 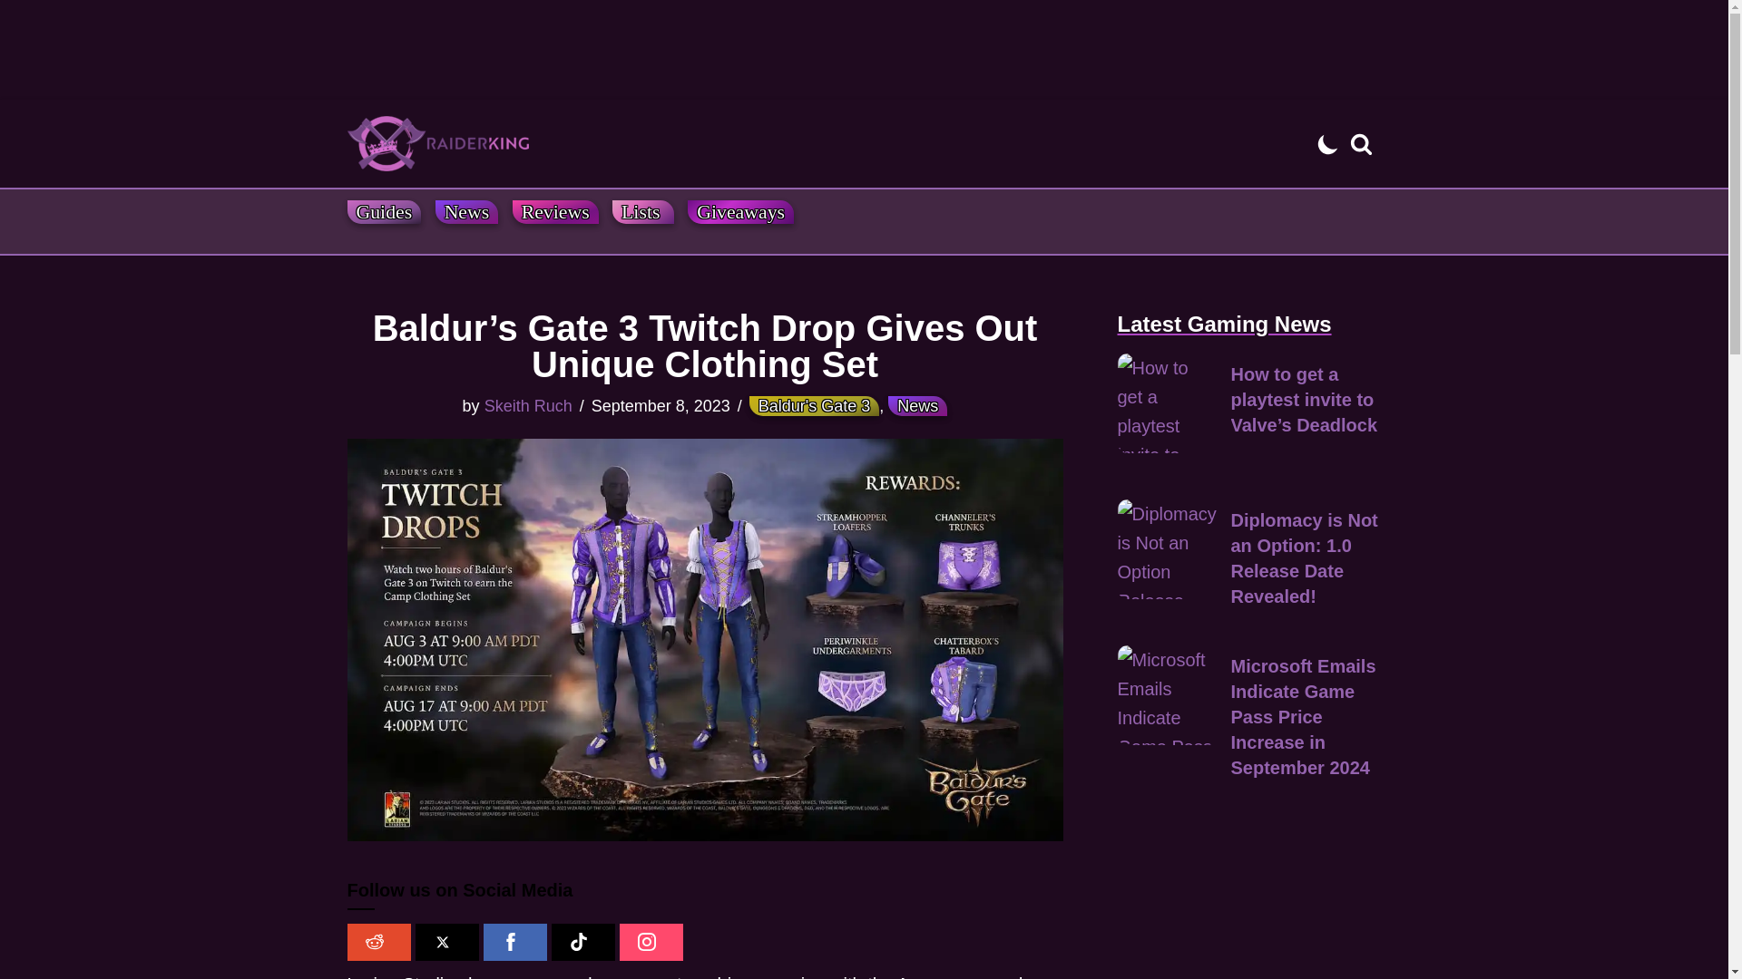 I want to click on Giveaways, so click(x=740, y=212).